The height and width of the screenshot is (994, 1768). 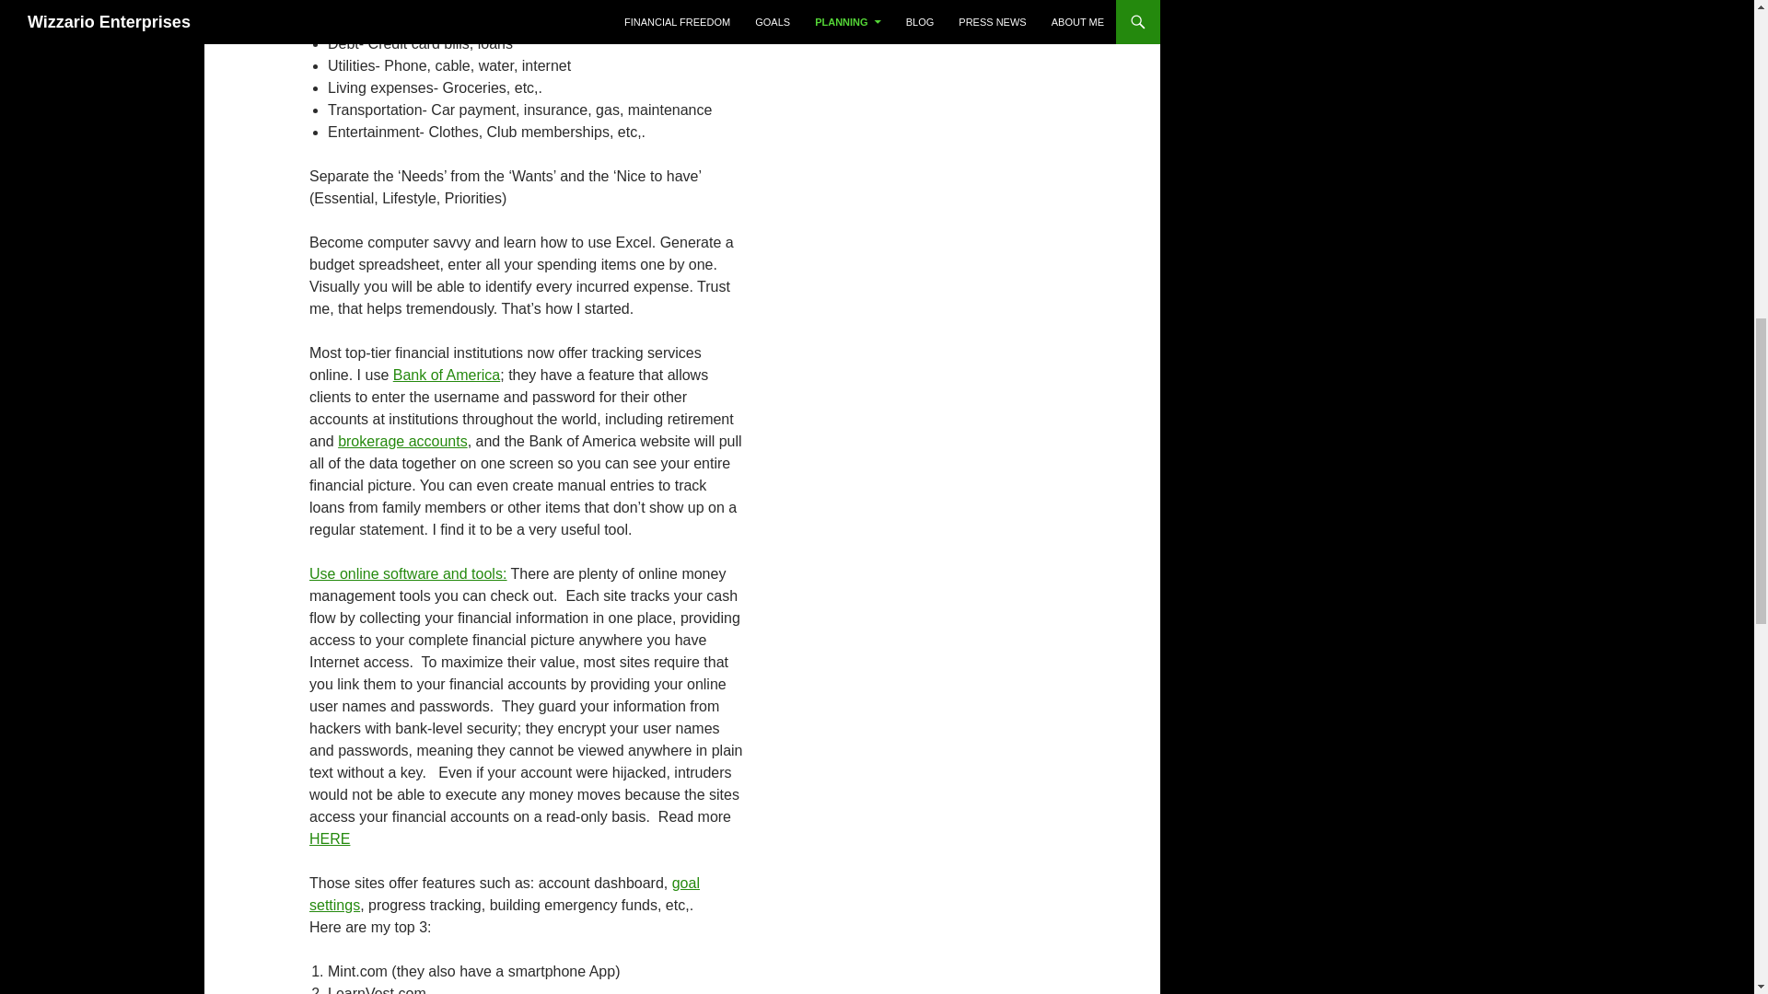 I want to click on Goals, so click(x=505, y=895).